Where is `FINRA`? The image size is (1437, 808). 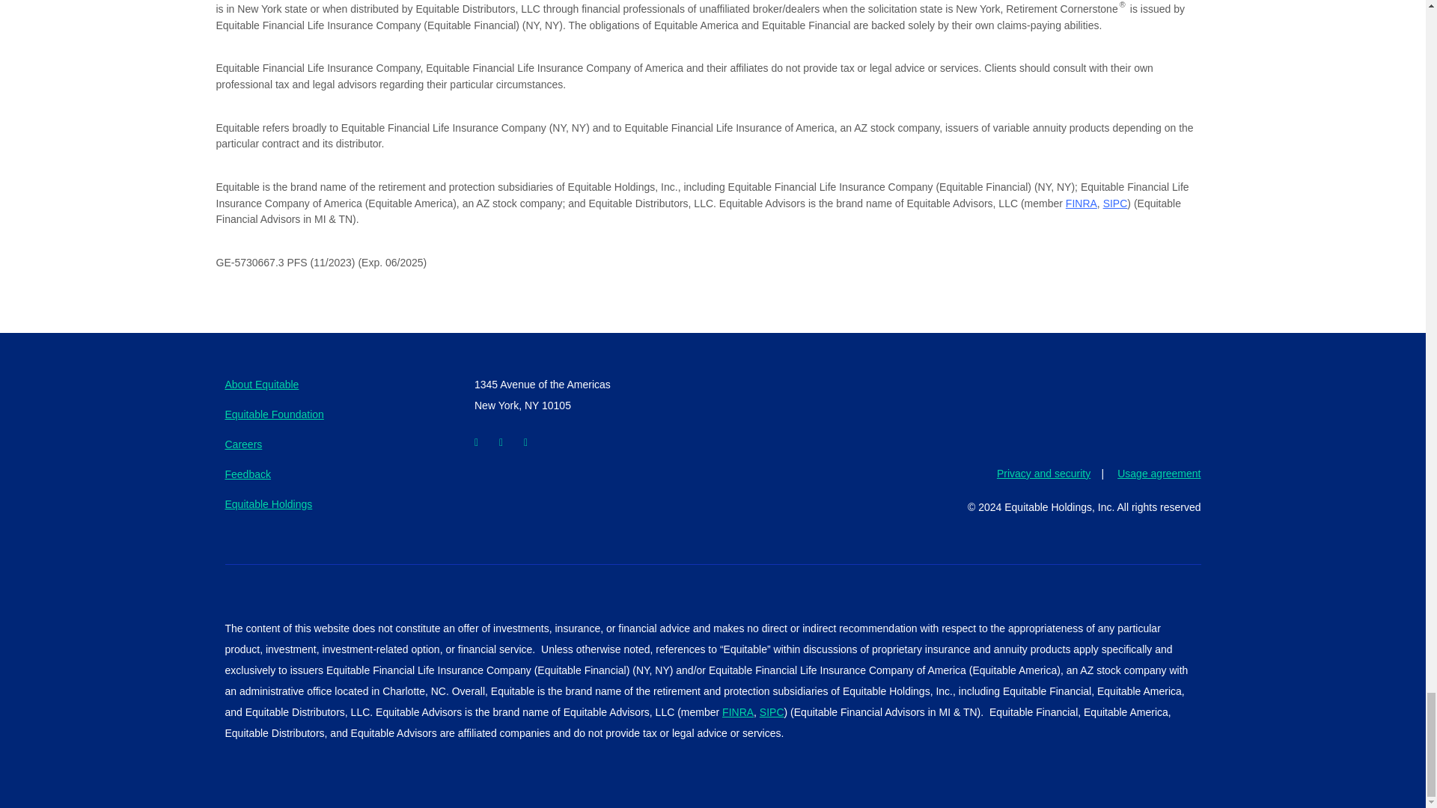
FINRA is located at coordinates (1081, 203).